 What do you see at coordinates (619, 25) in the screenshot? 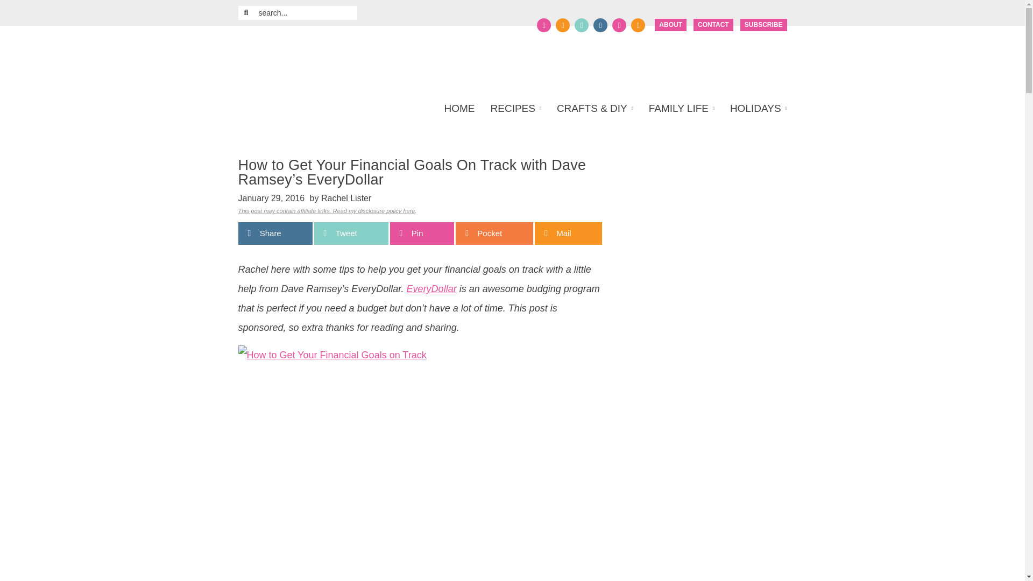
I see `Follow 5 Minutes For Mom on YouTube` at bounding box center [619, 25].